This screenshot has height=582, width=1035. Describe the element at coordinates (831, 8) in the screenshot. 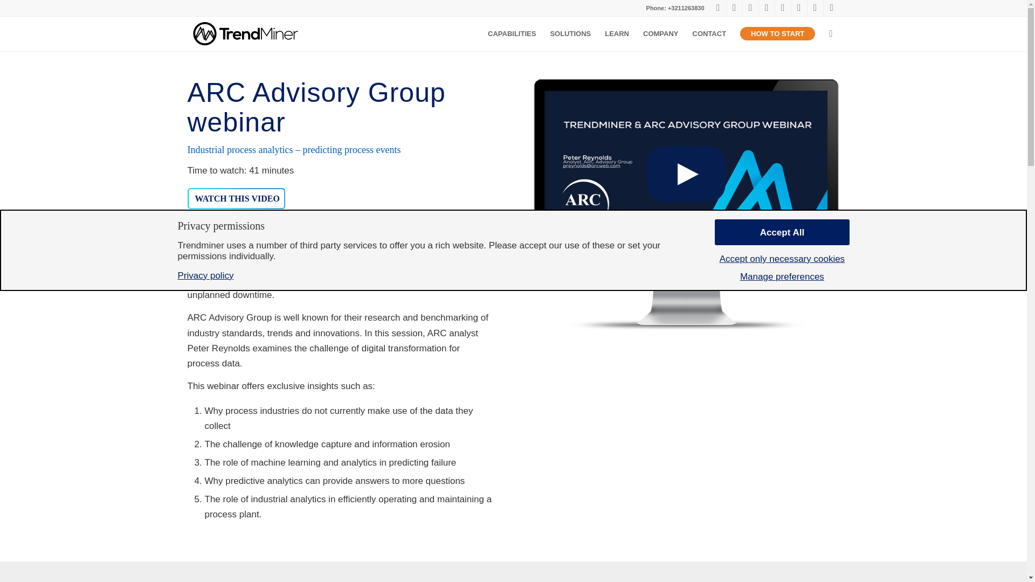

I see `Rss` at that location.